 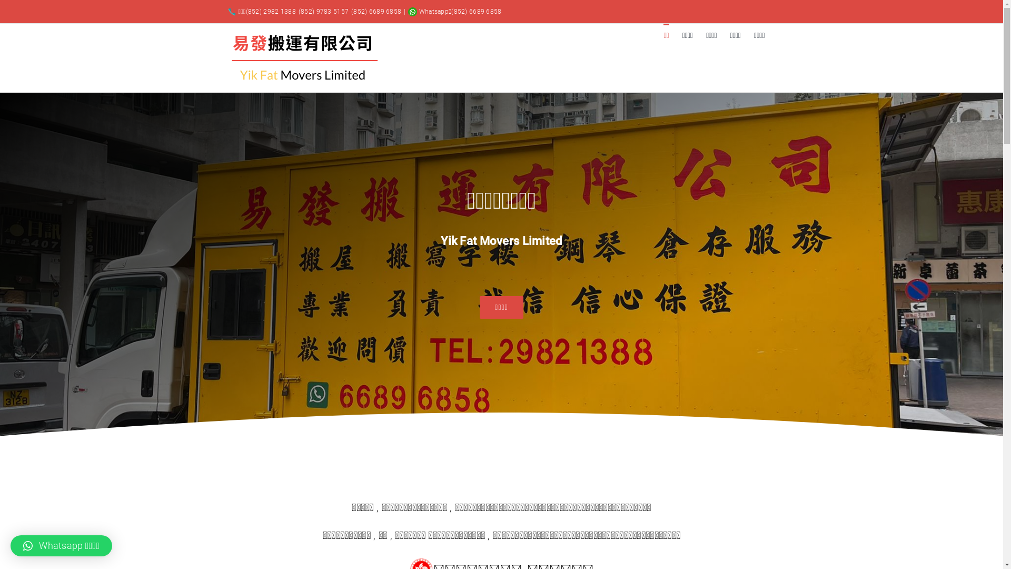 What do you see at coordinates (476, 12) in the screenshot?
I see `(852) 6689 6858` at bounding box center [476, 12].